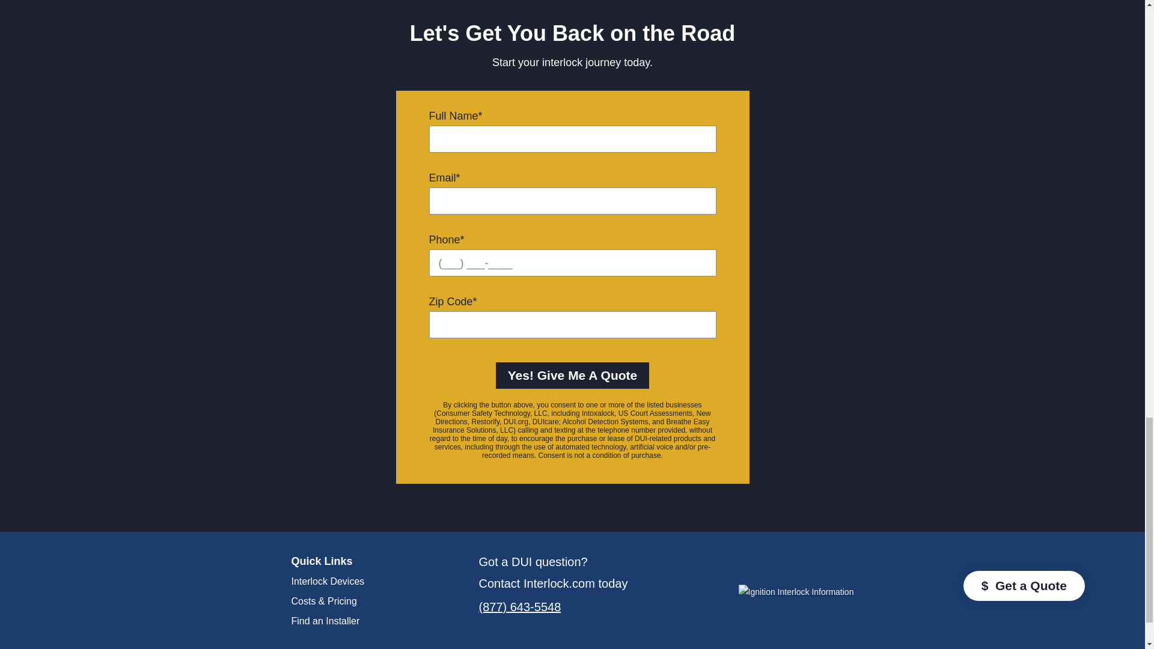 This screenshot has width=1154, height=649. What do you see at coordinates (361, 621) in the screenshot?
I see `Find an Installer` at bounding box center [361, 621].